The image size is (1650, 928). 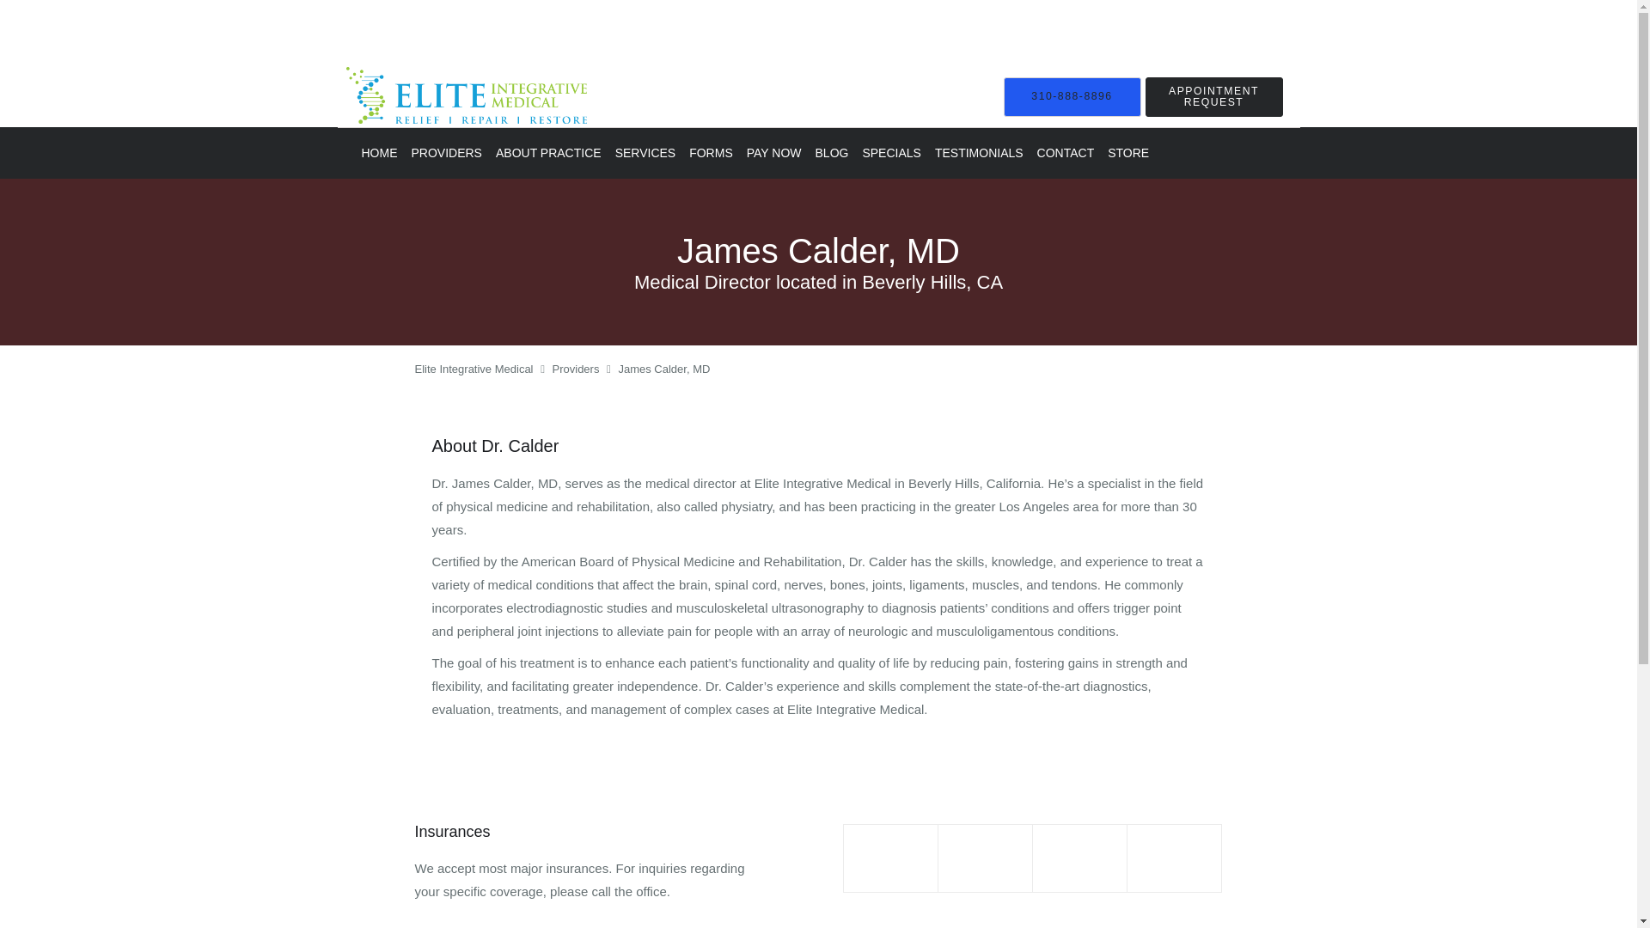 What do you see at coordinates (1127, 153) in the screenshot?
I see `STORE` at bounding box center [1127, 153].